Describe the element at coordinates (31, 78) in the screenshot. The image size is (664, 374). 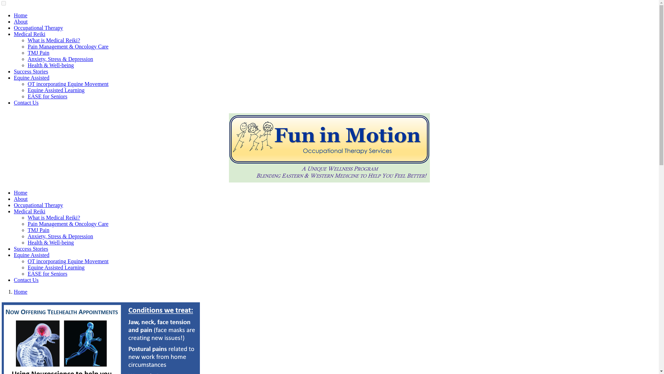
I see `Equine Assisted` at that location.